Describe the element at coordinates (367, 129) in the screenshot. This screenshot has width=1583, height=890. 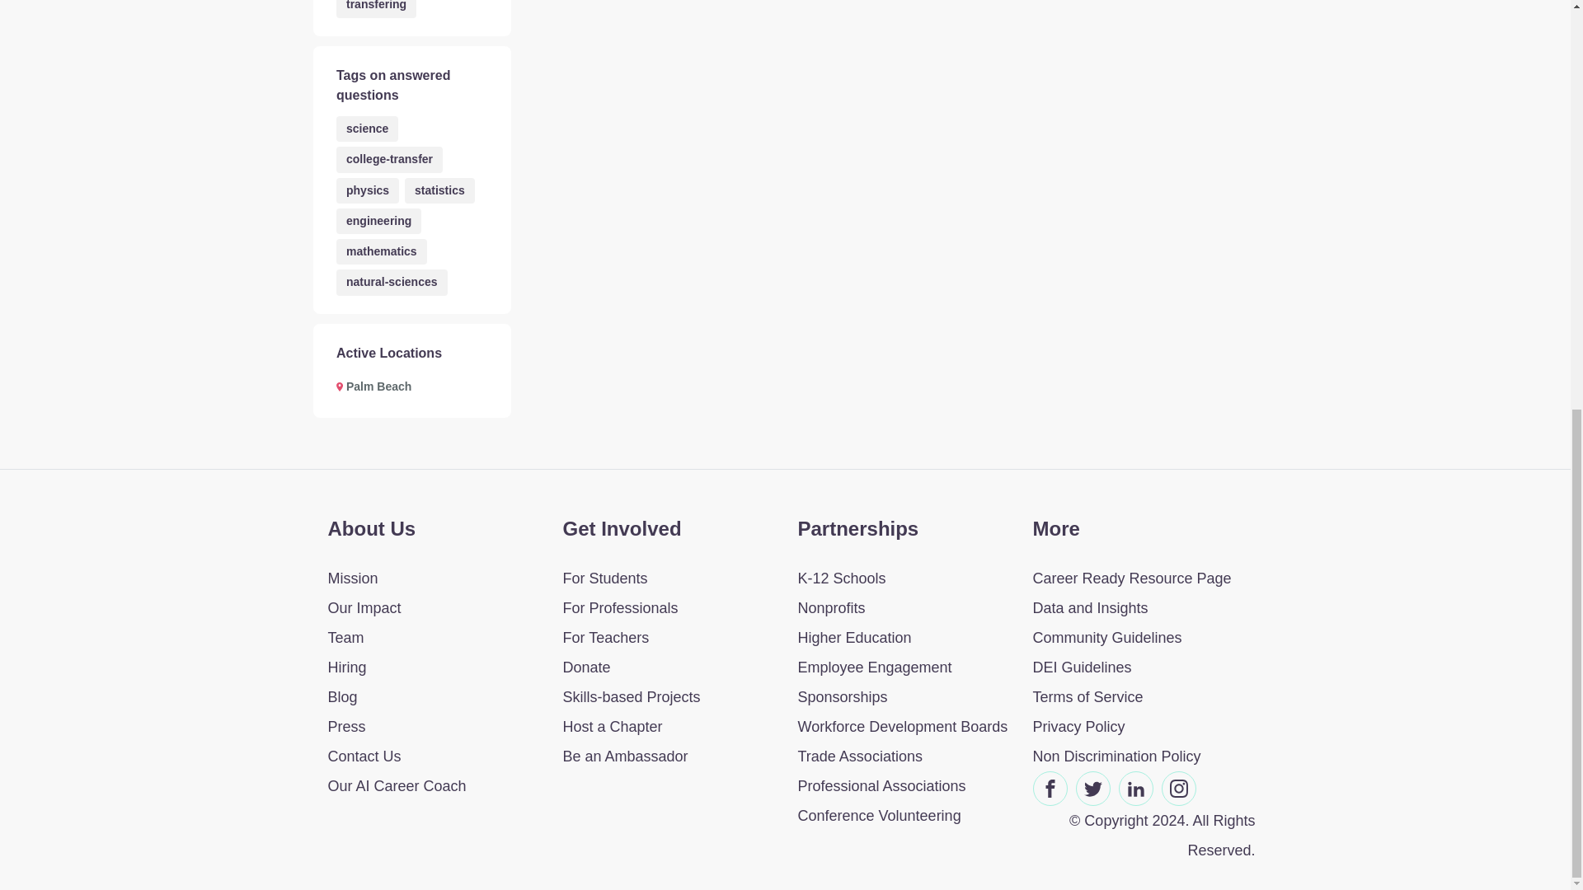
I see `See Career Questions tagged 'Science'` at that location.